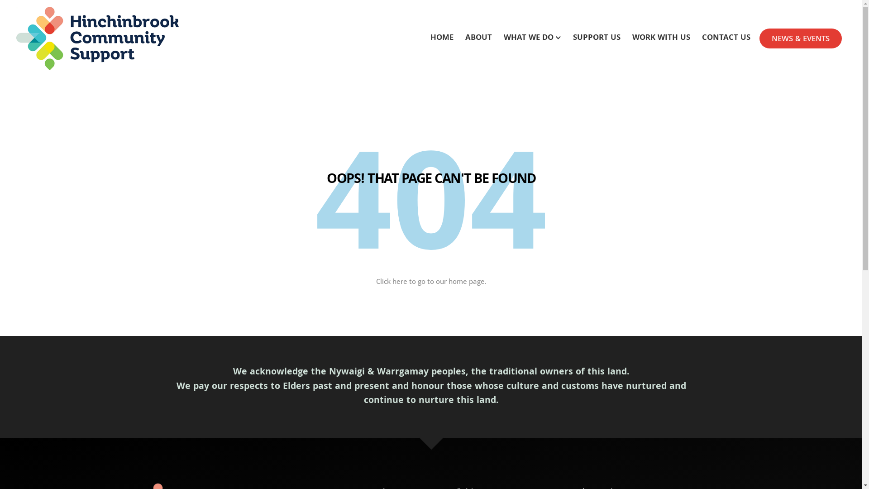 This screenshot has width=869, height=489. I want to click on HOME, so click(442, 39).